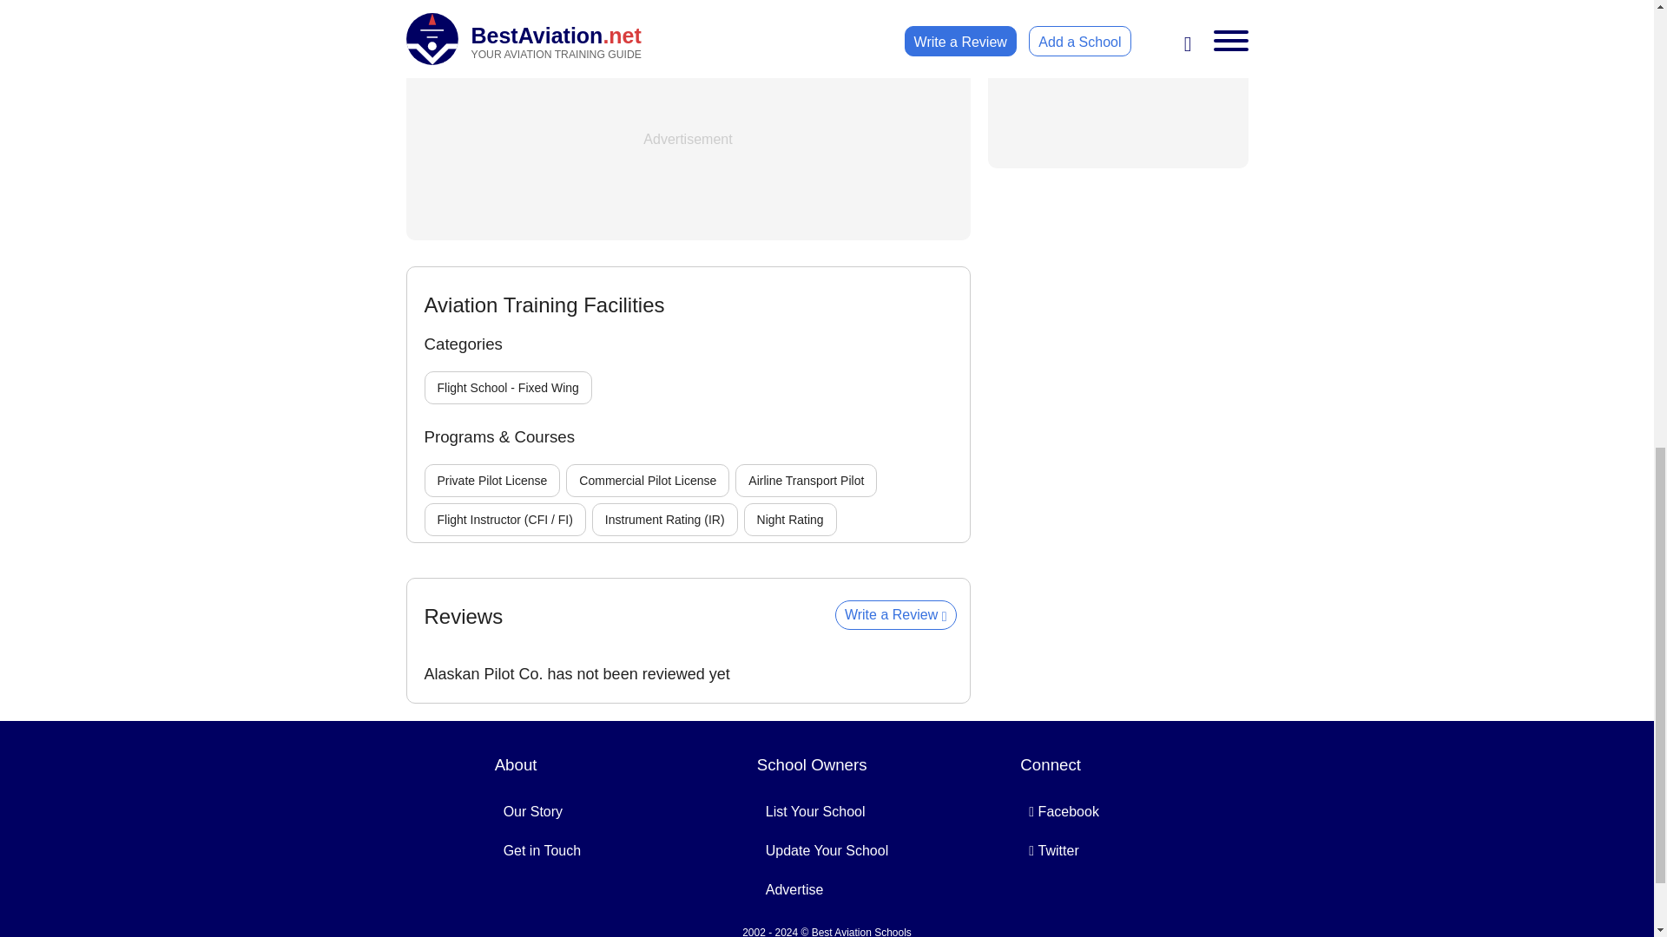 Image resolution: width=1667 pixels, height=937 pixels. Describe the element at coordinates (827, 850) in the screenshot. I see `Update Your School` at that location.